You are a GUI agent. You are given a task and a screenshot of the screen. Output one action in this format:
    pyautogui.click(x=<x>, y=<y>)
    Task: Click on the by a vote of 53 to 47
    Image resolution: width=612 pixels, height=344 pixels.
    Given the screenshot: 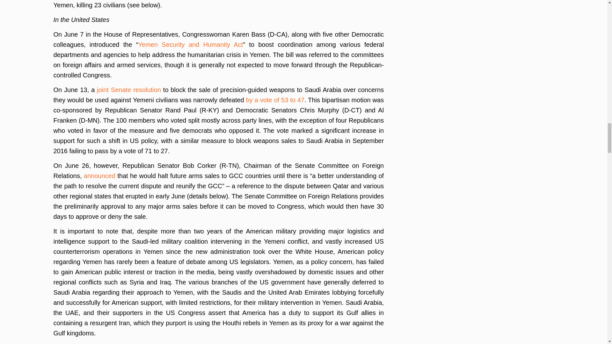 What is the action you would take?
    pyautogui.click(x=275, y=100)
    